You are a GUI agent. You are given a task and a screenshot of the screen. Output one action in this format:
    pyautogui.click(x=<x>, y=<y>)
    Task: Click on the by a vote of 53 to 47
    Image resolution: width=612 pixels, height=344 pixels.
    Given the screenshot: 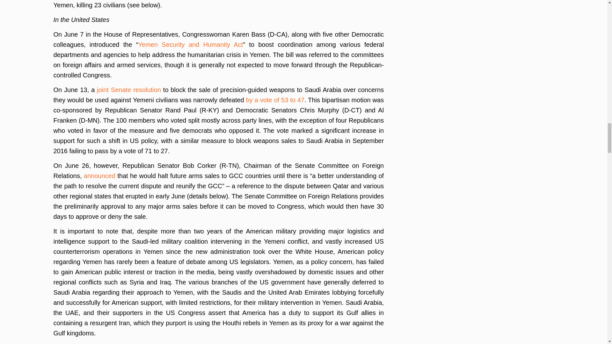 What is the action you would take?
    pyautogui.click(x=275, y=100)
    